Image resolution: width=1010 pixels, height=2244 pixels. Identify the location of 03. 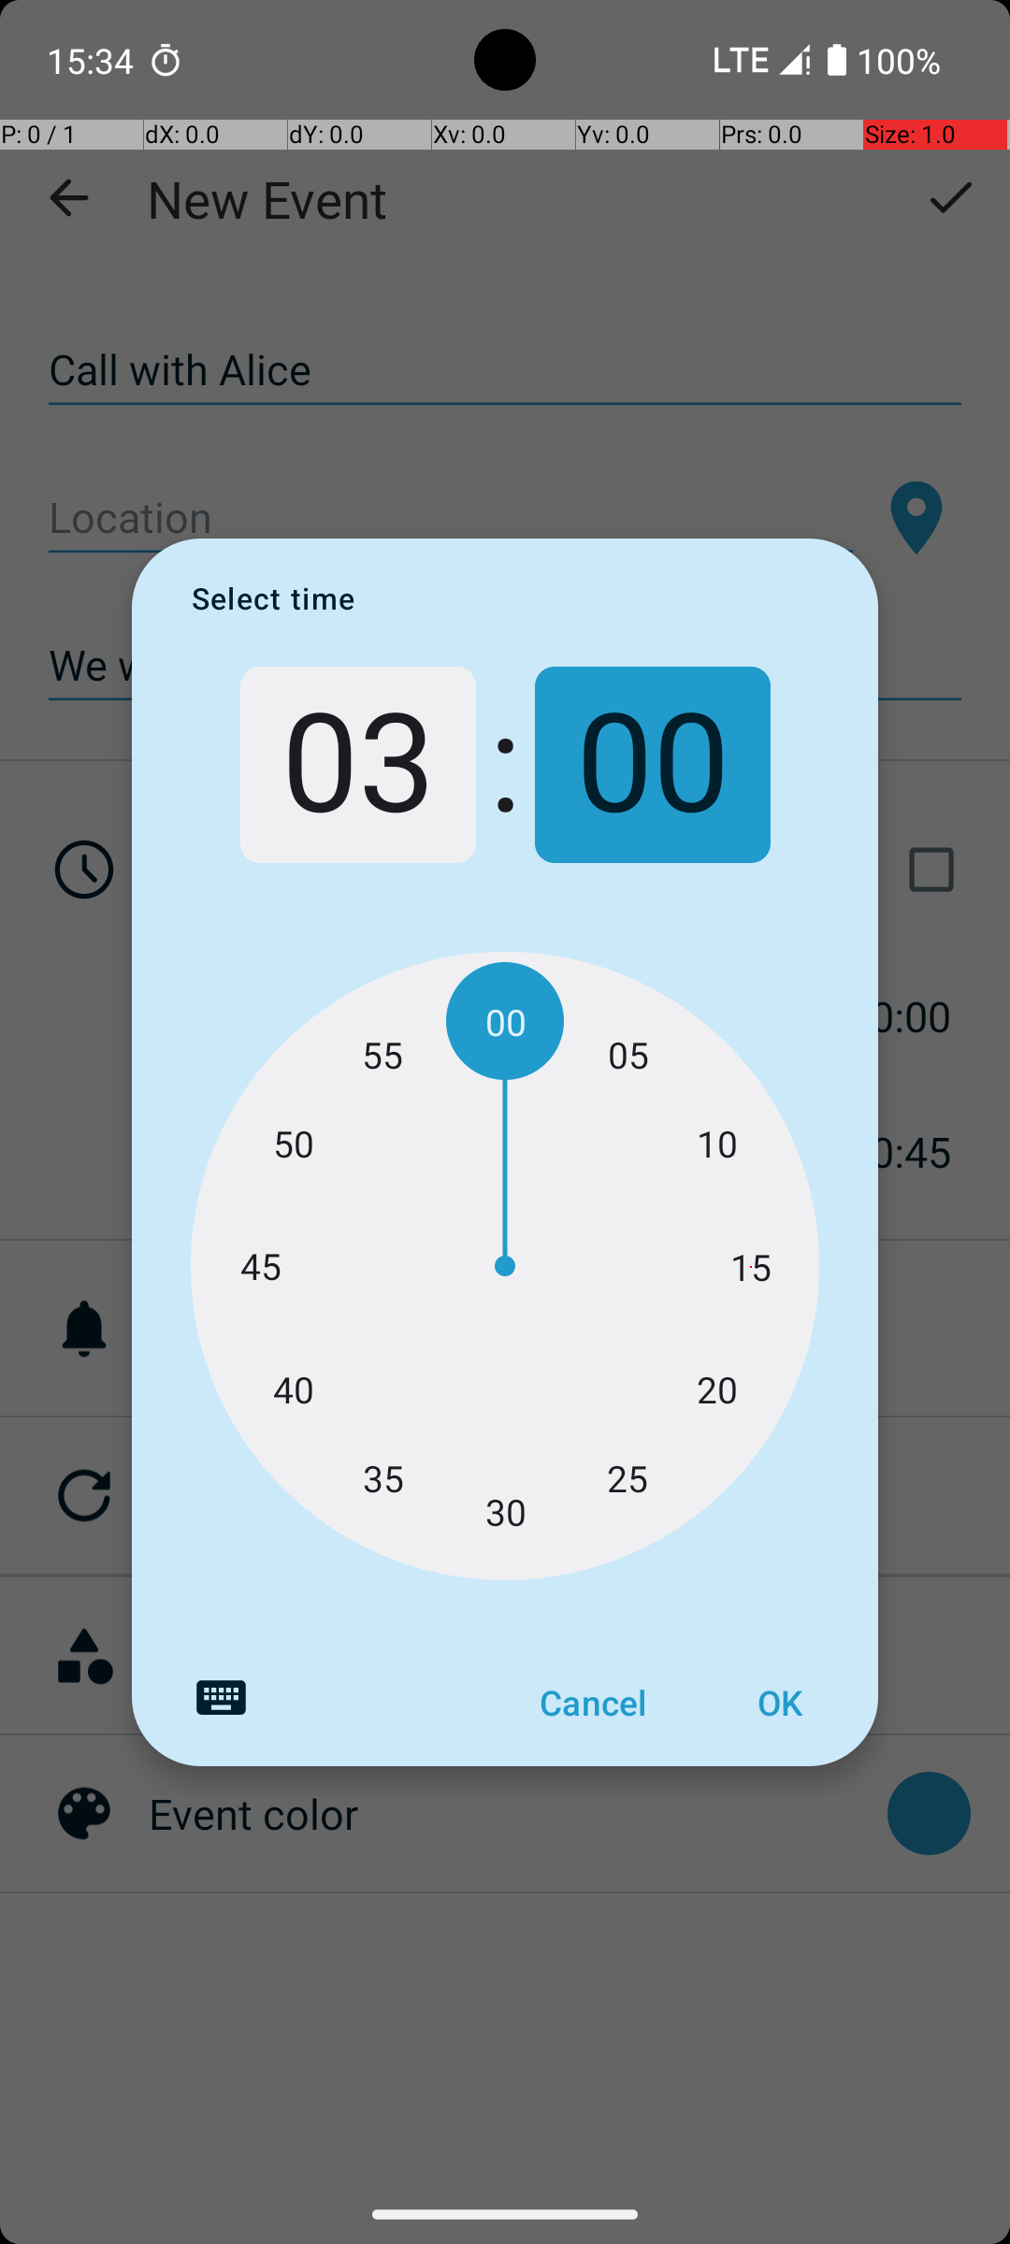
(357, 765).